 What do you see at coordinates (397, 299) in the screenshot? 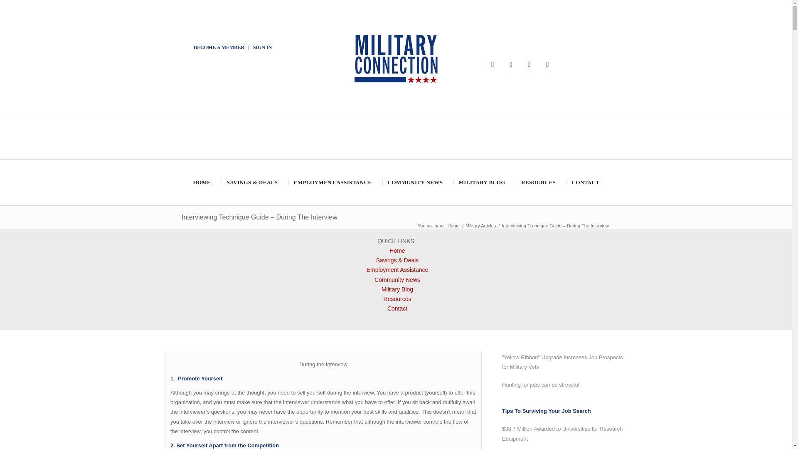
I see `Resources` at bounding box center [397, 299].